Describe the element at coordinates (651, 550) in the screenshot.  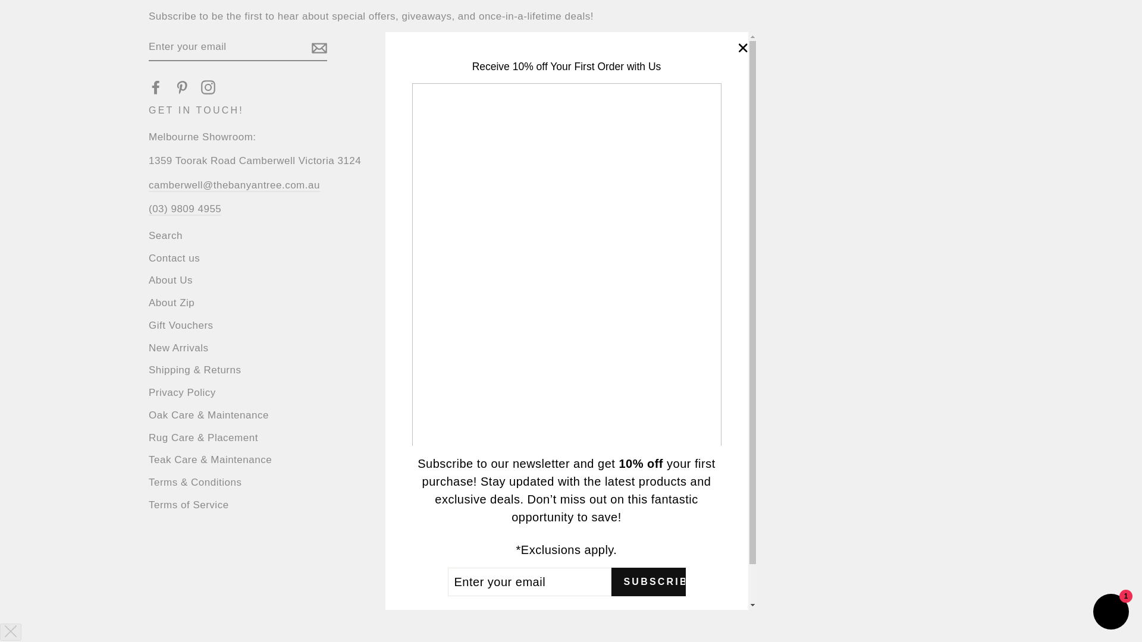
I see `Visa` at that location.